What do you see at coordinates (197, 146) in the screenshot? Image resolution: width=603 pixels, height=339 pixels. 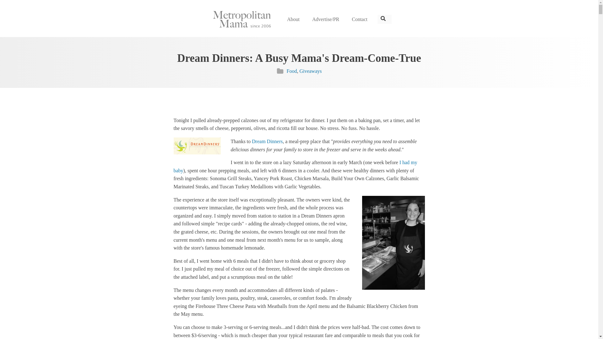 I see `dream dinners logo` at bounding box center [197, 146].